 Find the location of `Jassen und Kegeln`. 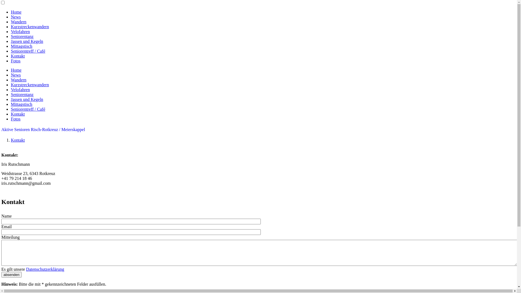

Jassen und Kegeln is located at coordinates (27, 41).